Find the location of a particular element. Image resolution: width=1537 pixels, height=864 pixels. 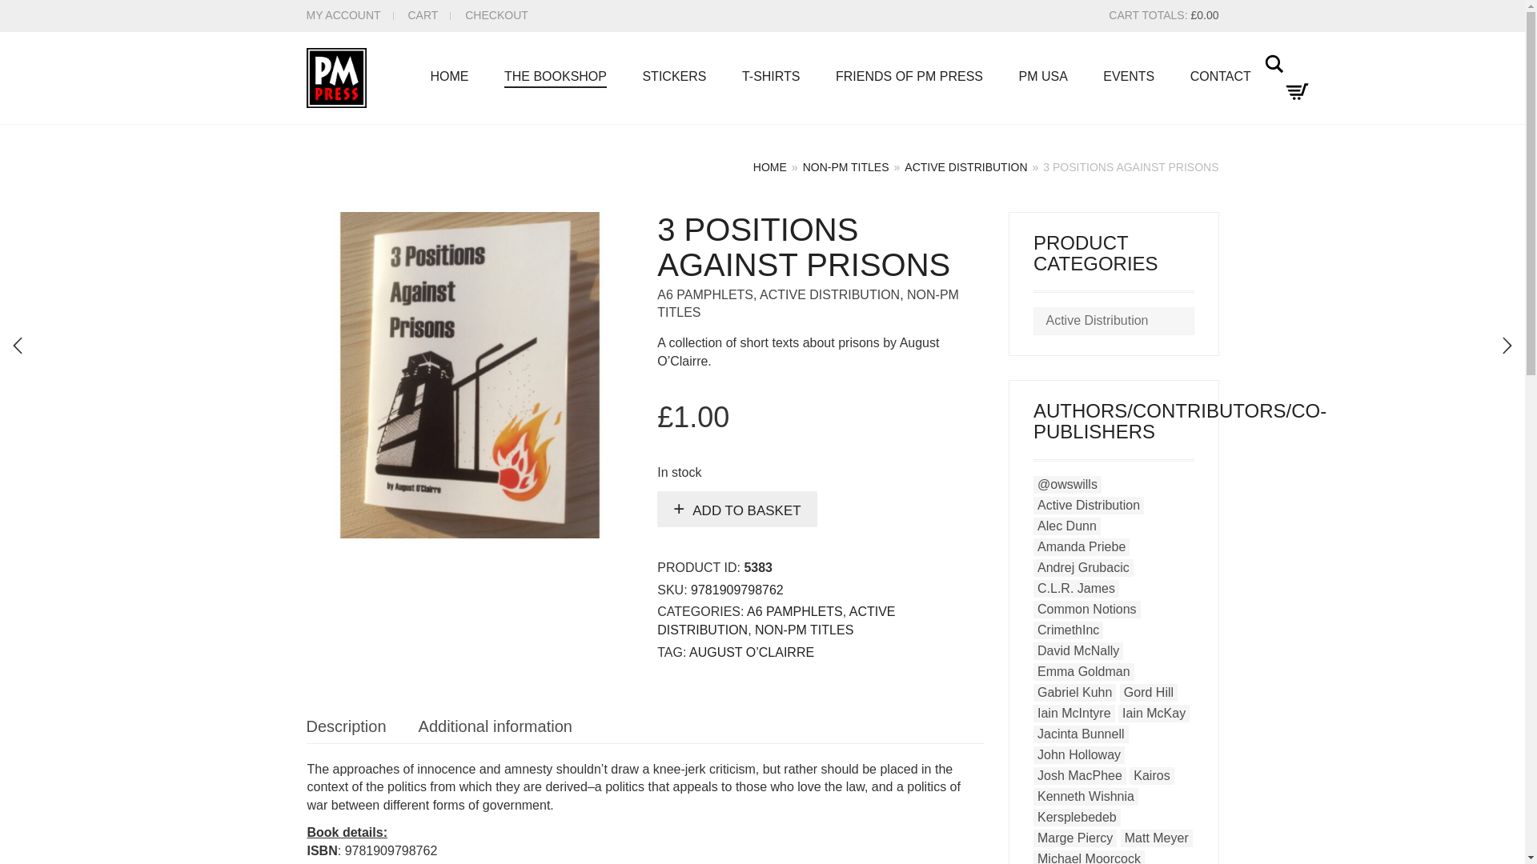

HOME is located at coordinates (450, 78).